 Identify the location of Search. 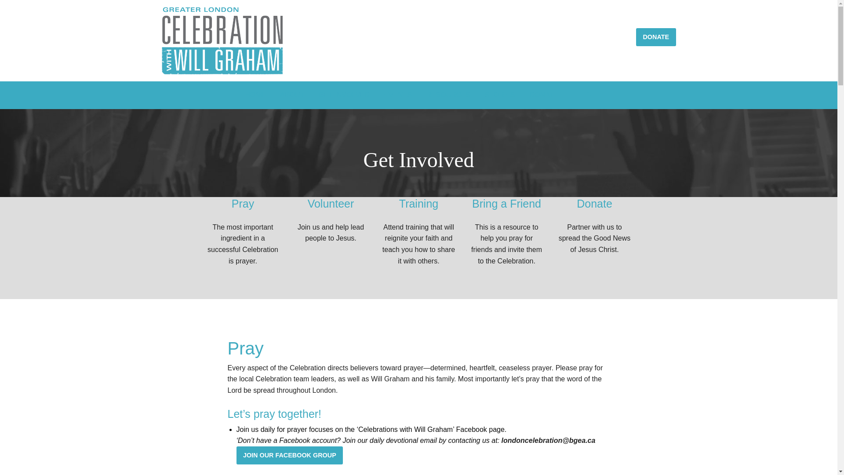
(480, 125).